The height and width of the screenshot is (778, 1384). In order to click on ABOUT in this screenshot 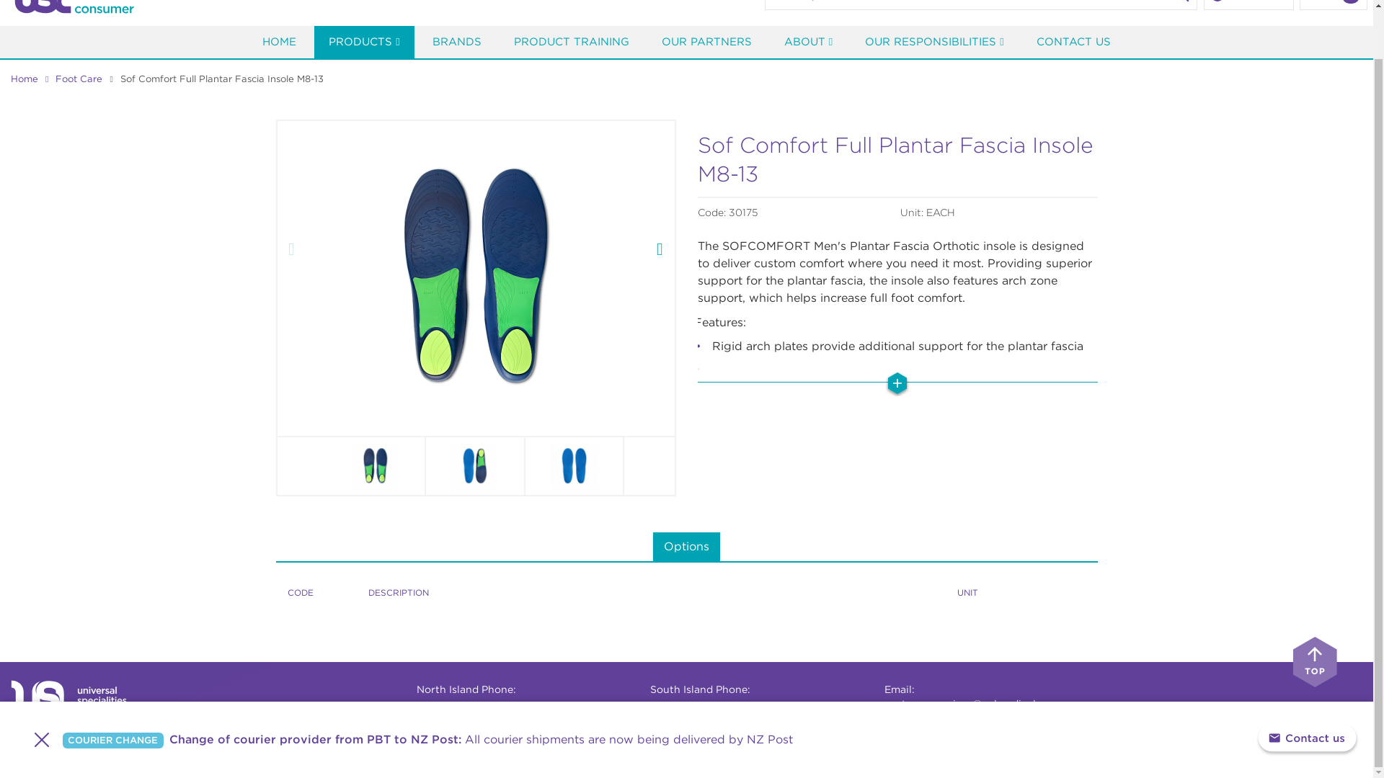, I will do `click(808, 42)`.